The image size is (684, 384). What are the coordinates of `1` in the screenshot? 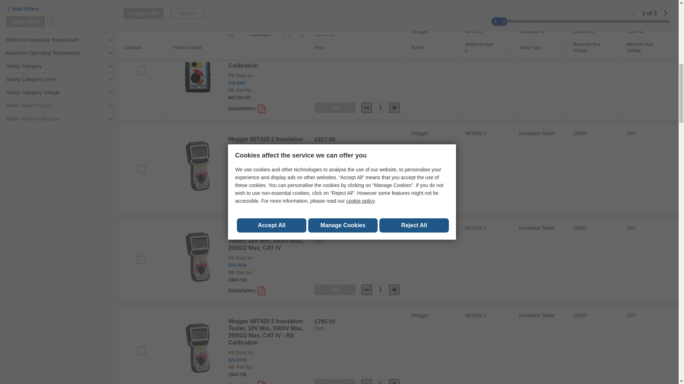 It's located at (380, 381).